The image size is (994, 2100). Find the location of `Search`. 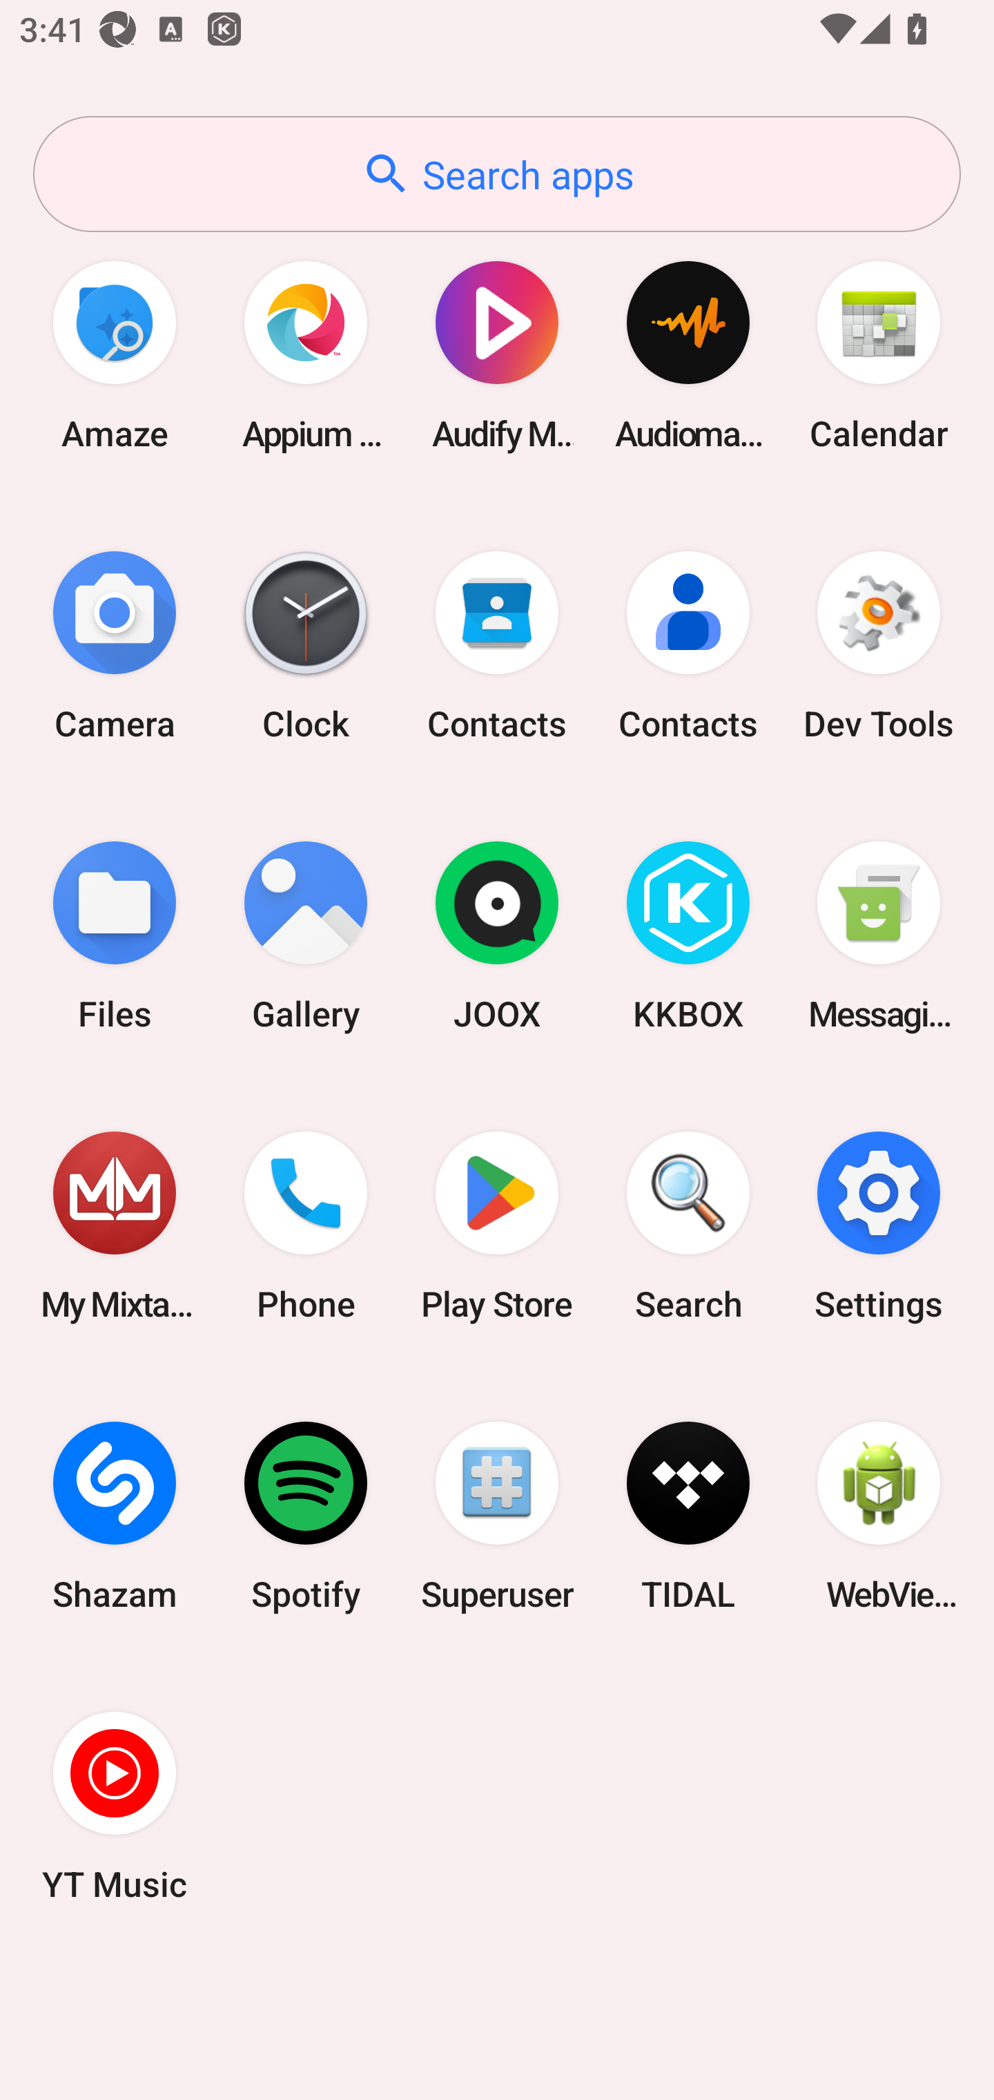

Search is located at coordinates (688, 1226).